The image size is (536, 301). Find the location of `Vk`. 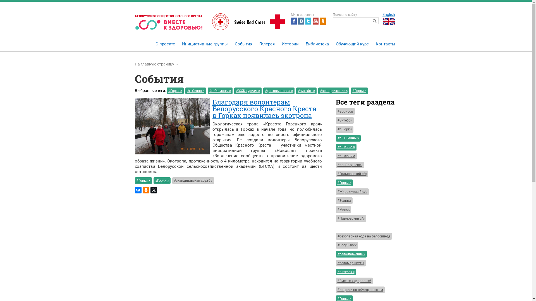

Vk is located at coordinates (301, 21).